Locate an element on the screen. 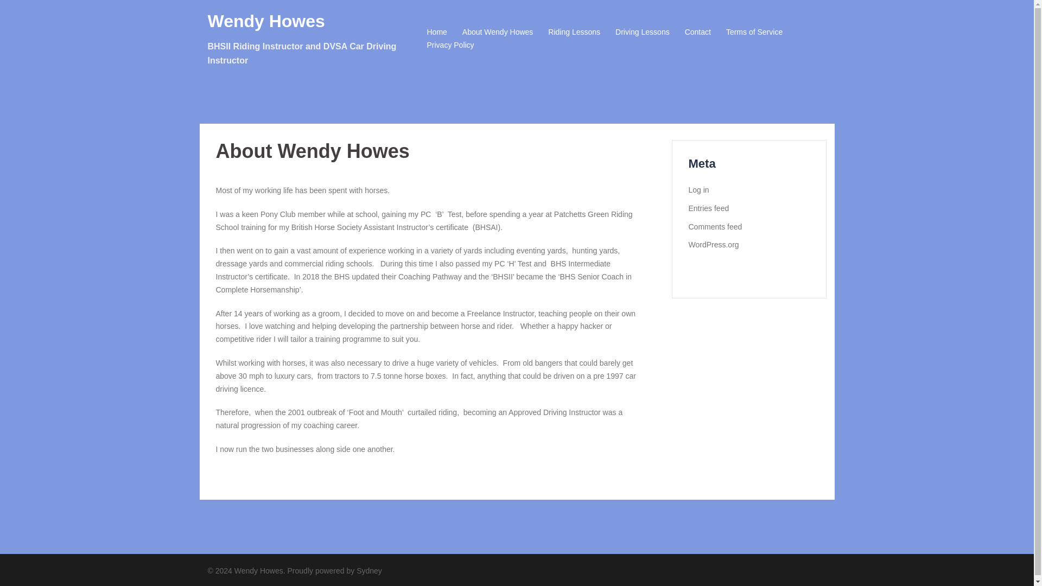  Privacy Policy is located at coordinates (450, 46).